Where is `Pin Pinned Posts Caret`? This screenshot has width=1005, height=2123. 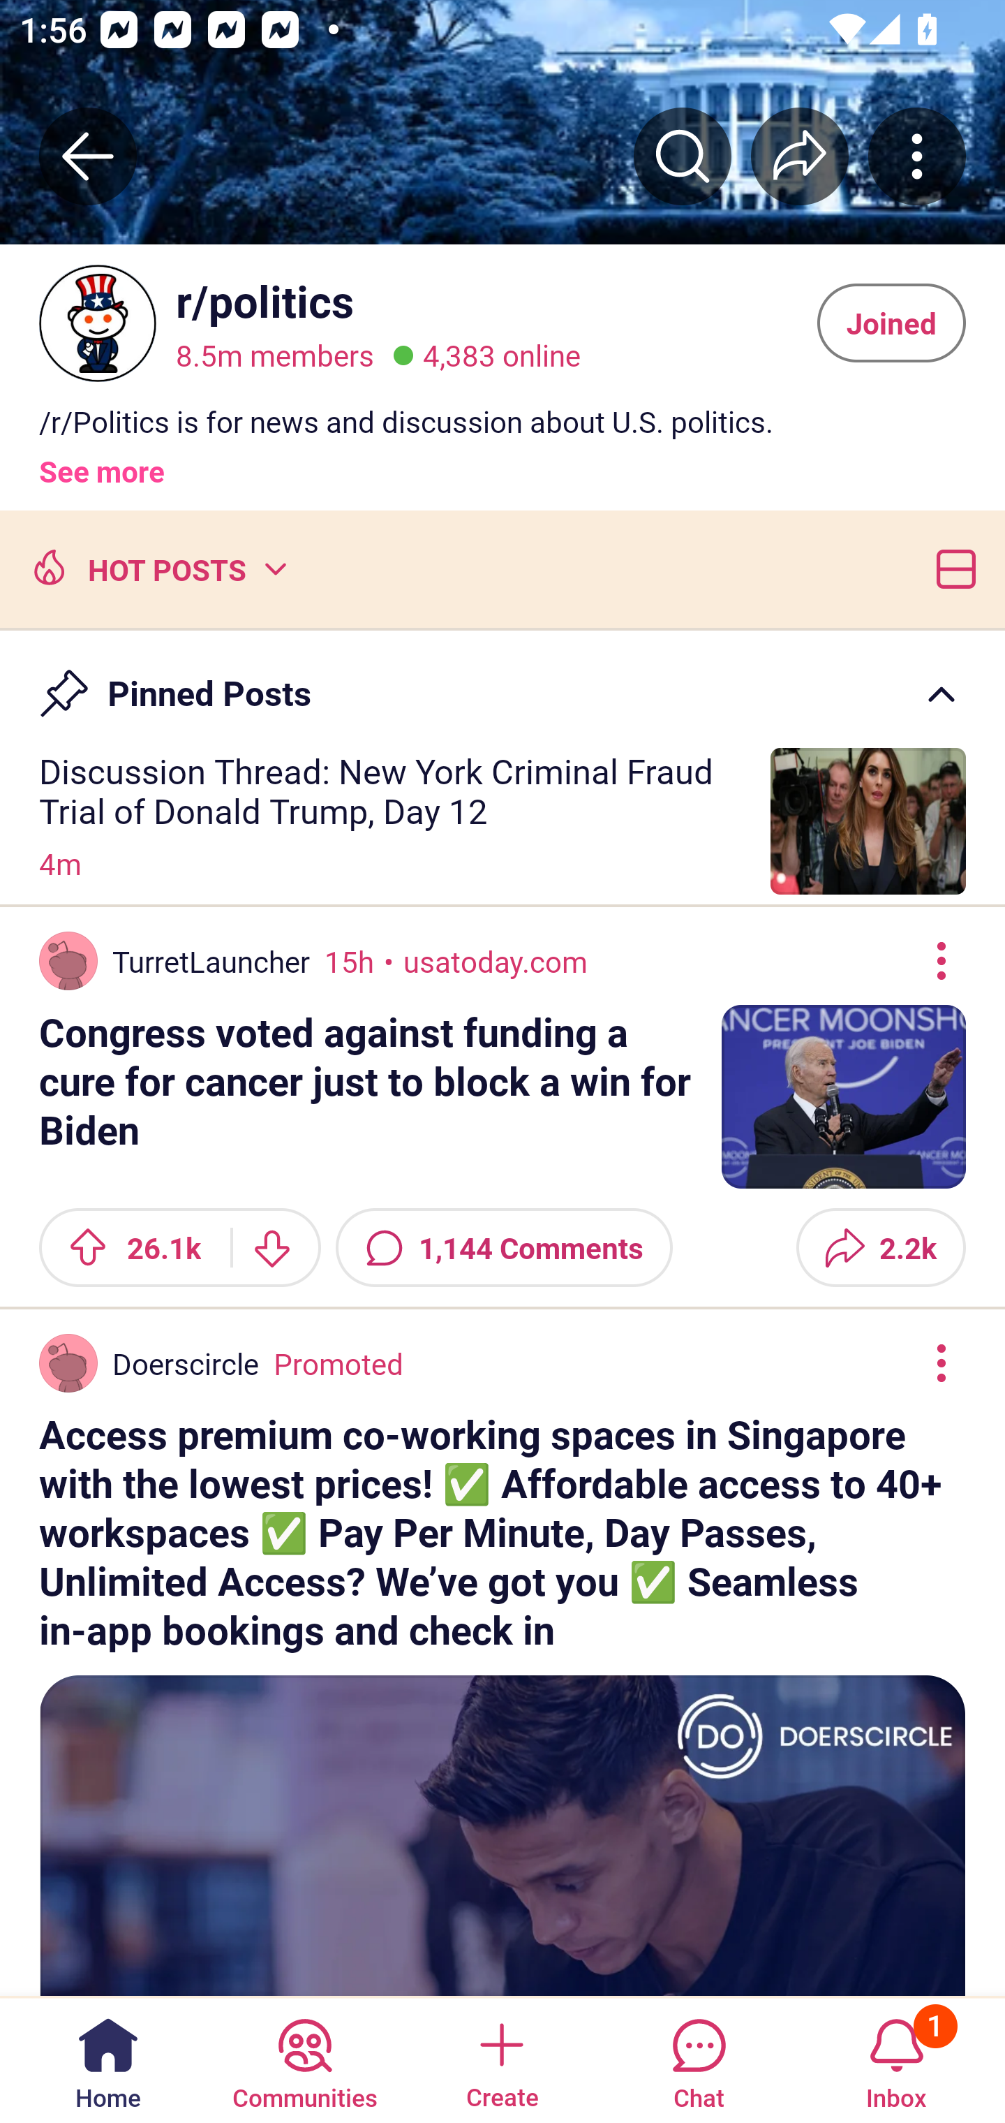
Pin Pinned Posts Caret is located at coordinates (502, 682).